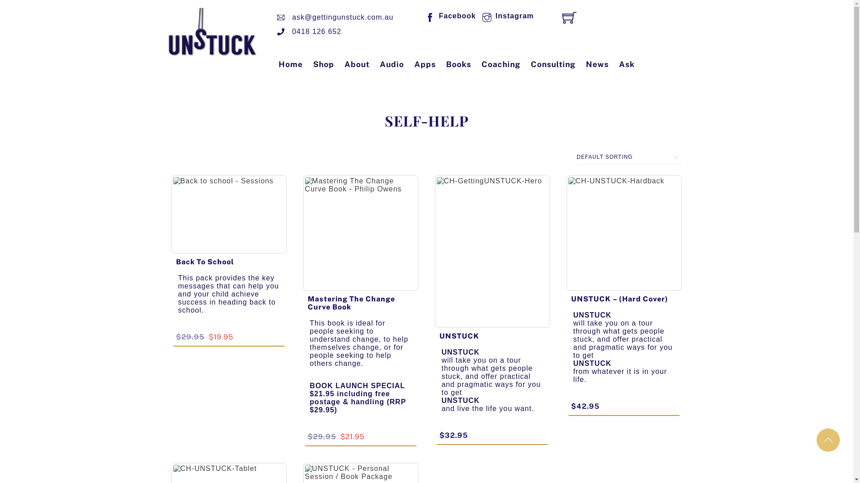 The height and width of the screenshot is (483, 860). I want to click on News, so click(598, 64).